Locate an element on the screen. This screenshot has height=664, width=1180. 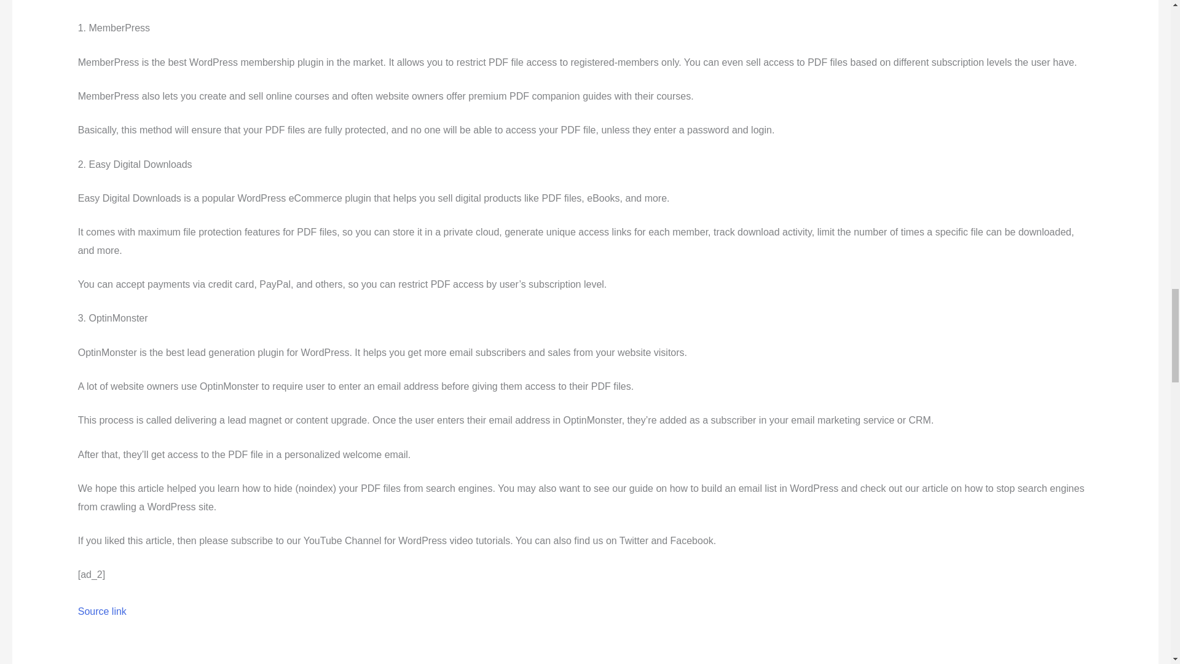
Source link is located at coordinates (102, 611).